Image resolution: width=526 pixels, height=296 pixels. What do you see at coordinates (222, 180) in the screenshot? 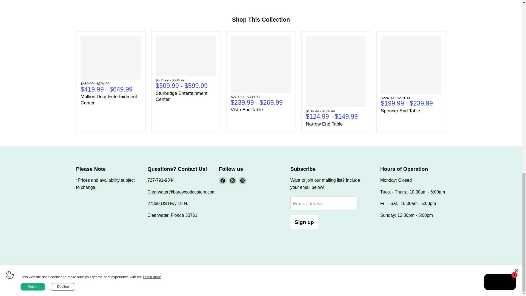
I see `Facebook` at bounding box center [222, 180].